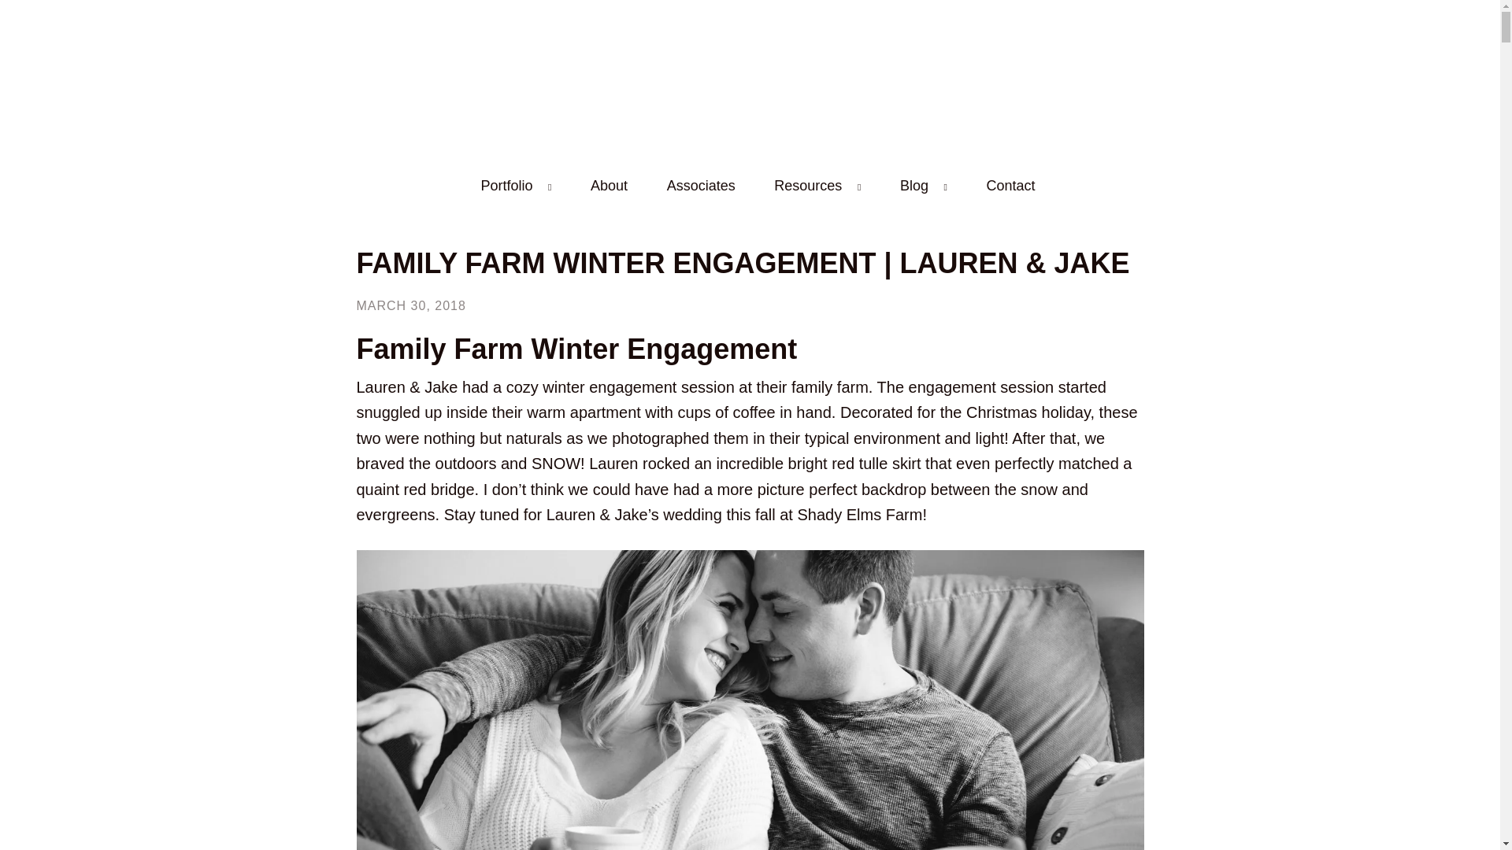 The image size is (1512, 850). Describe the element at coordinates (701, 186) in the screenshot. I see `Associates` at that location.